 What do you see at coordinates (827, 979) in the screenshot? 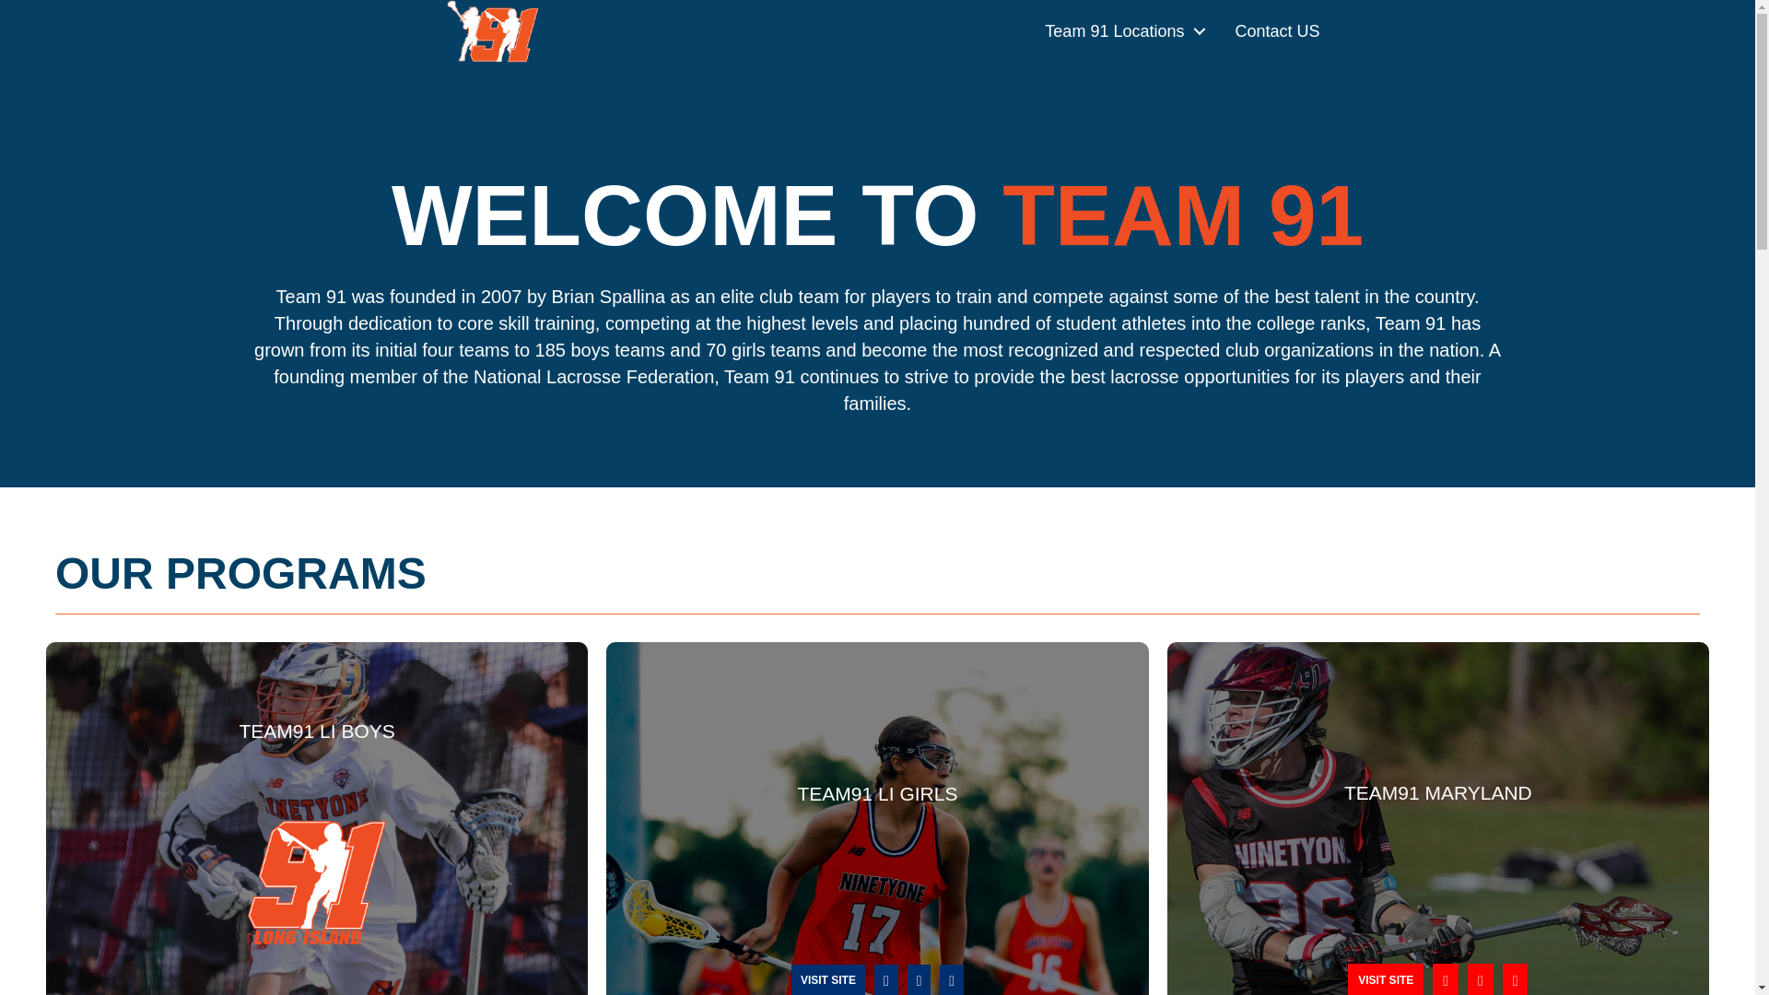
I see `VISIT SITE` at bounding box center [827, 979].